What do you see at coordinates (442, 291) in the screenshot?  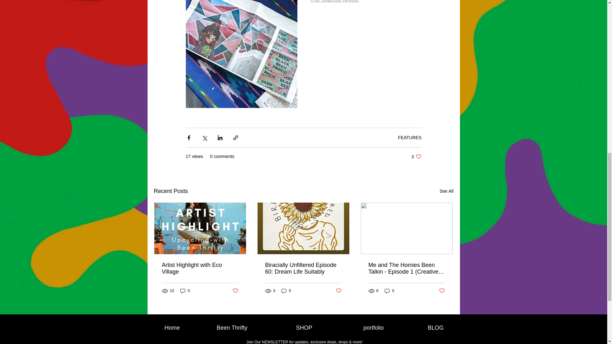 I see `See All` at bounding box center [442, 291].